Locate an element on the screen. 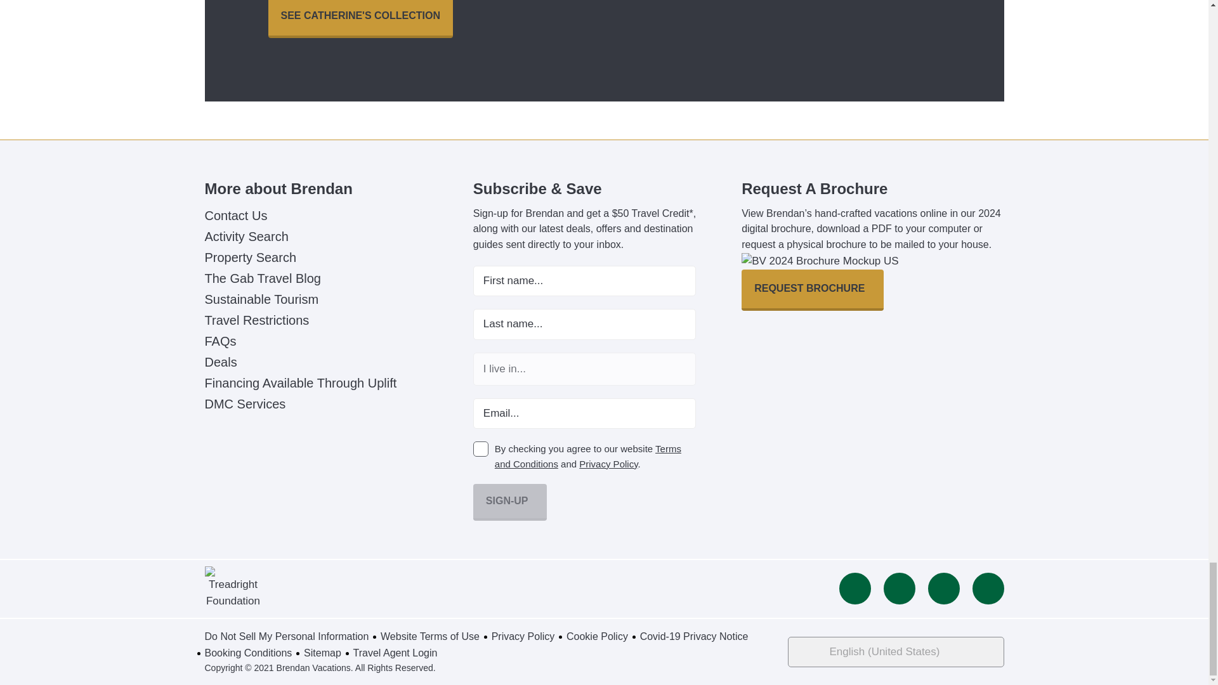  Deals is located at coordinates (220, 362).